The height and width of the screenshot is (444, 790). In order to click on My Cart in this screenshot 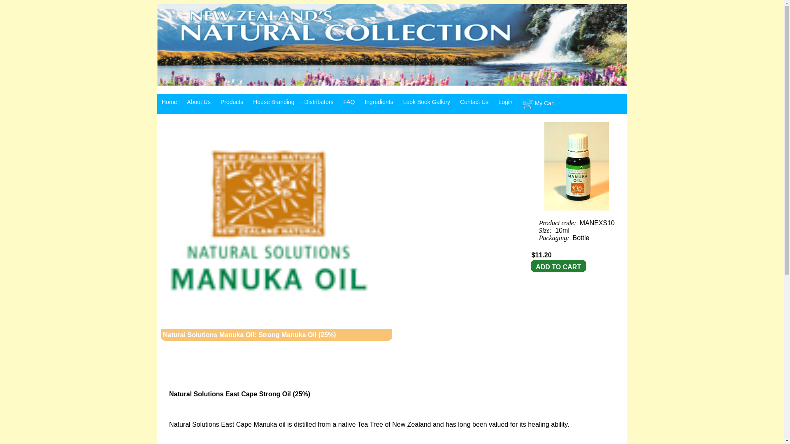, I will do `click(539, 104)`.